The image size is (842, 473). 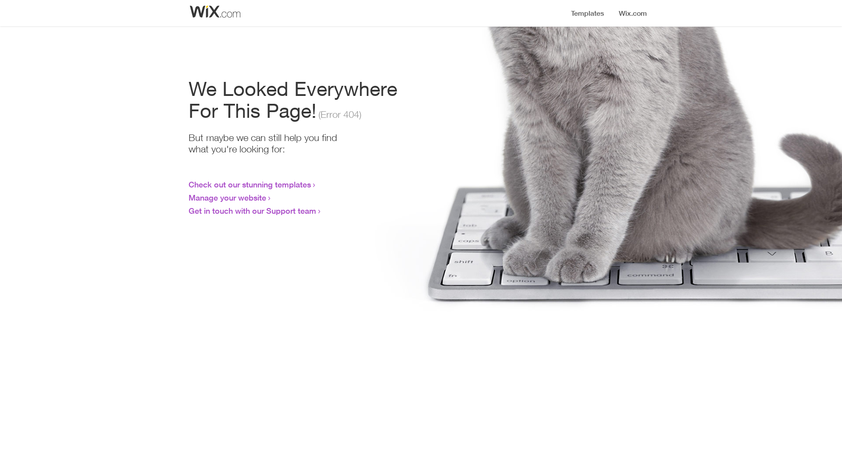 I want to click on Manage your website, so click(x=227, y=198).